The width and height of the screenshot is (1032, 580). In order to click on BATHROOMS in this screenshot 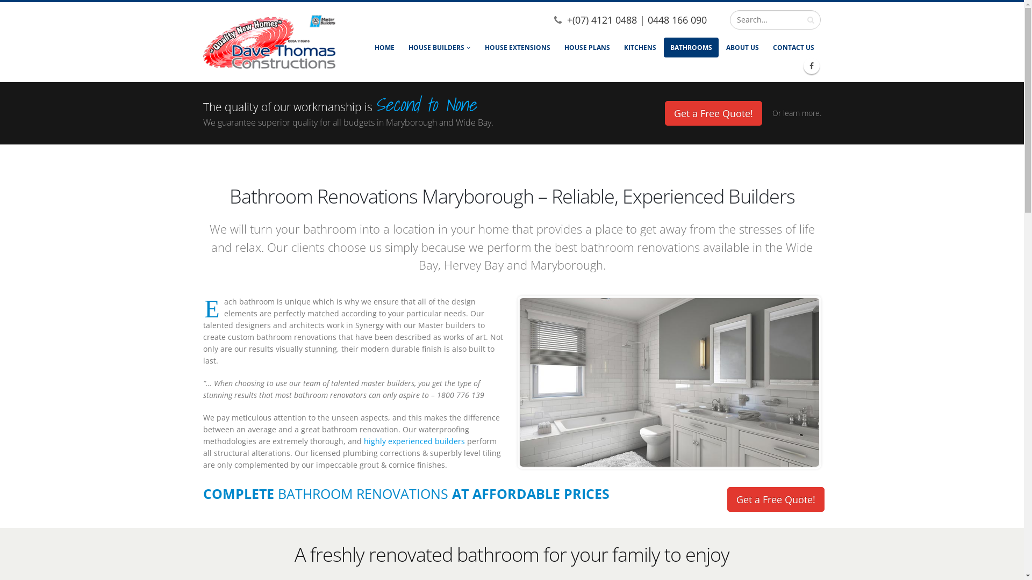, I will do `click(691, 47)`.